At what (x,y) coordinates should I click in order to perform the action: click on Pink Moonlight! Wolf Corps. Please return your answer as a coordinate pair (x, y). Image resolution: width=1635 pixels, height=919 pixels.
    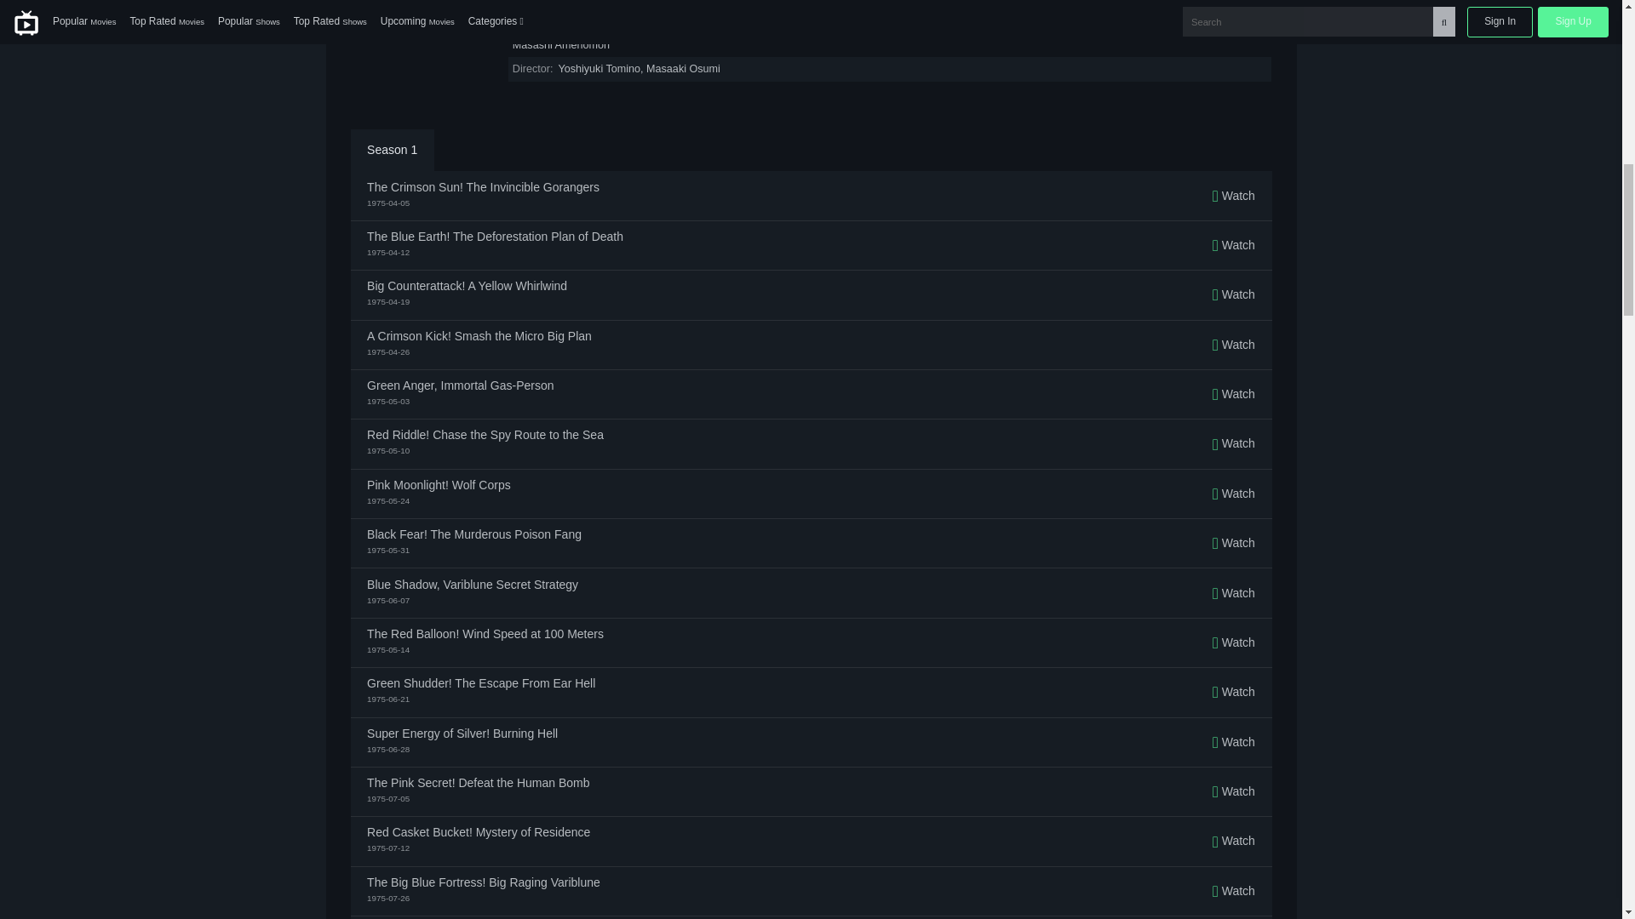
    Looking at the image, I should click on (438, 484).